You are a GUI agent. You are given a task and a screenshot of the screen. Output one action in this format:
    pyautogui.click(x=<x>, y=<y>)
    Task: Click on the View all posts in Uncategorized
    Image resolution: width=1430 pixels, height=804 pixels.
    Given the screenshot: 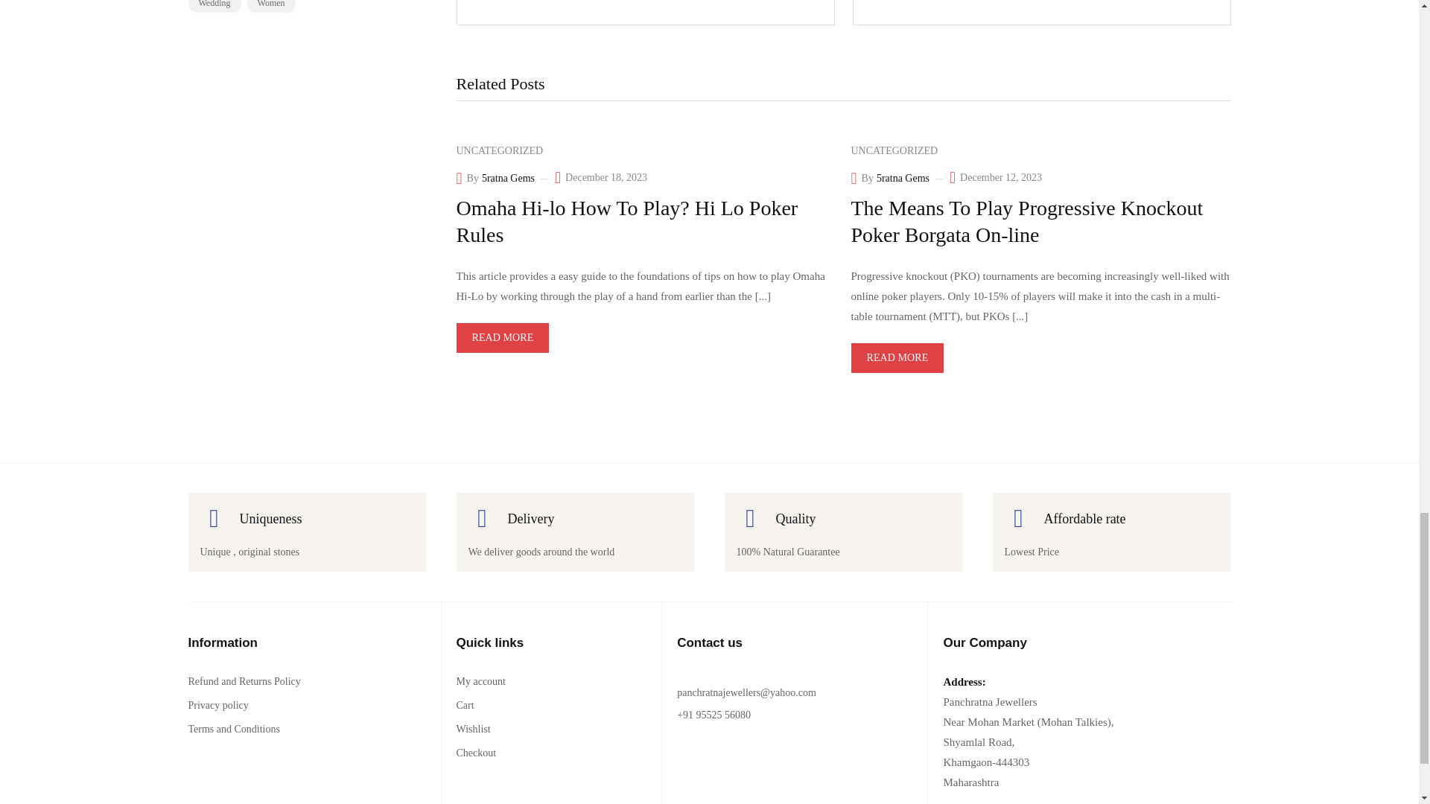 What is the action you would take?
    pyautogui.click(x=894, y=150)
    